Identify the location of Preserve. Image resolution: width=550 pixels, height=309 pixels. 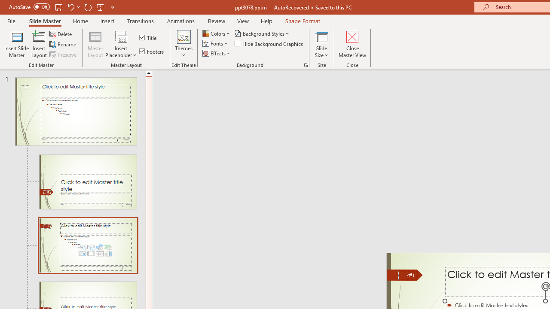
(64, 54).